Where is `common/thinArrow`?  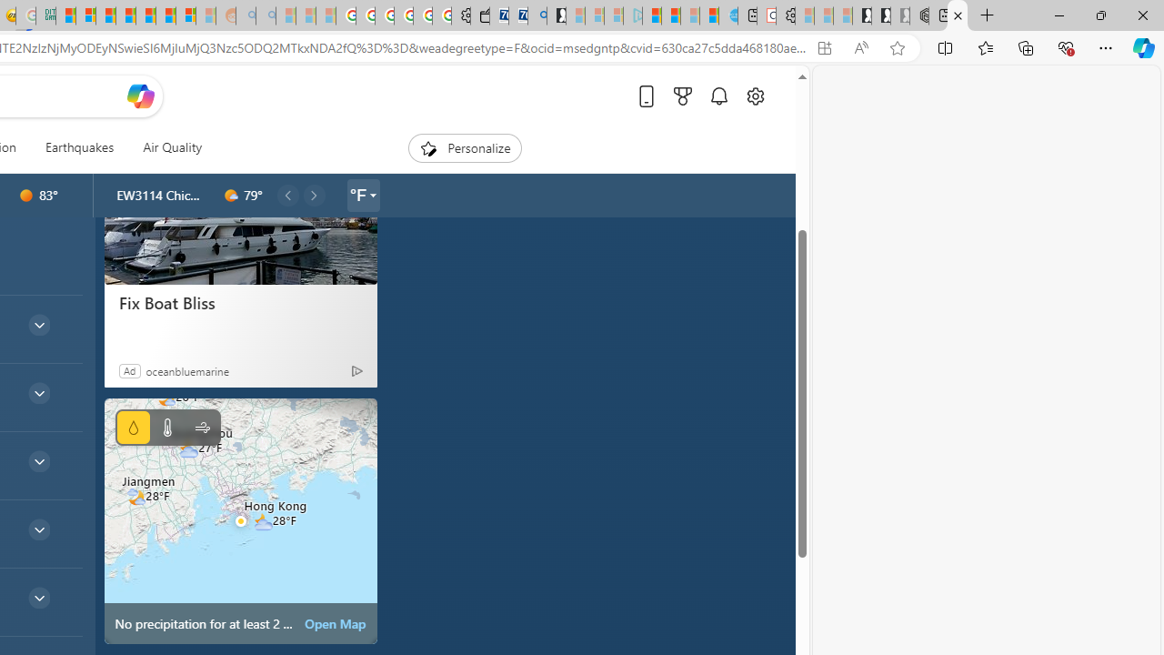
common/thinArrow is located at coordinates (38, 597).